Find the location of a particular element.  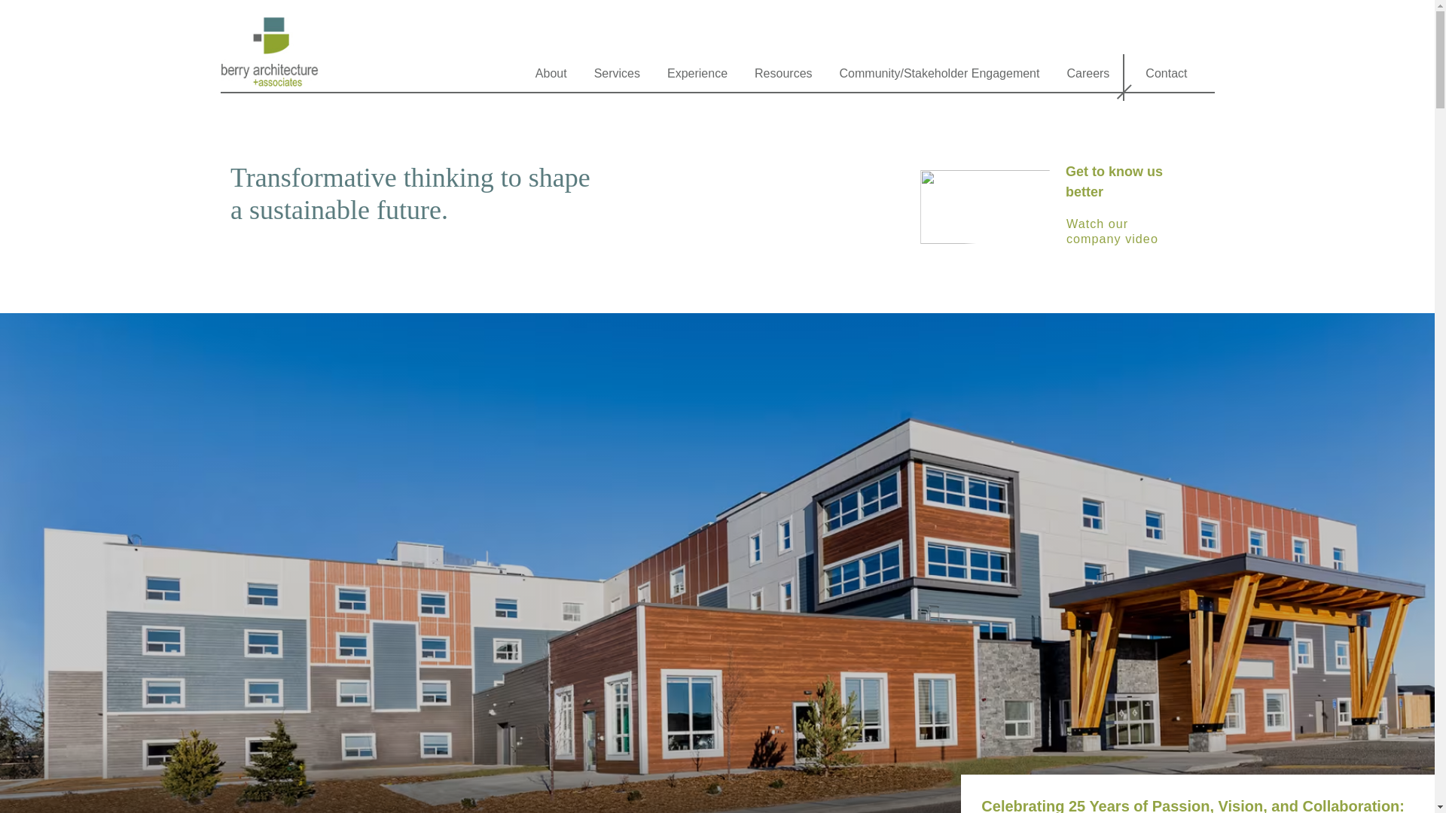

Services is located at coordinates (618, 78).